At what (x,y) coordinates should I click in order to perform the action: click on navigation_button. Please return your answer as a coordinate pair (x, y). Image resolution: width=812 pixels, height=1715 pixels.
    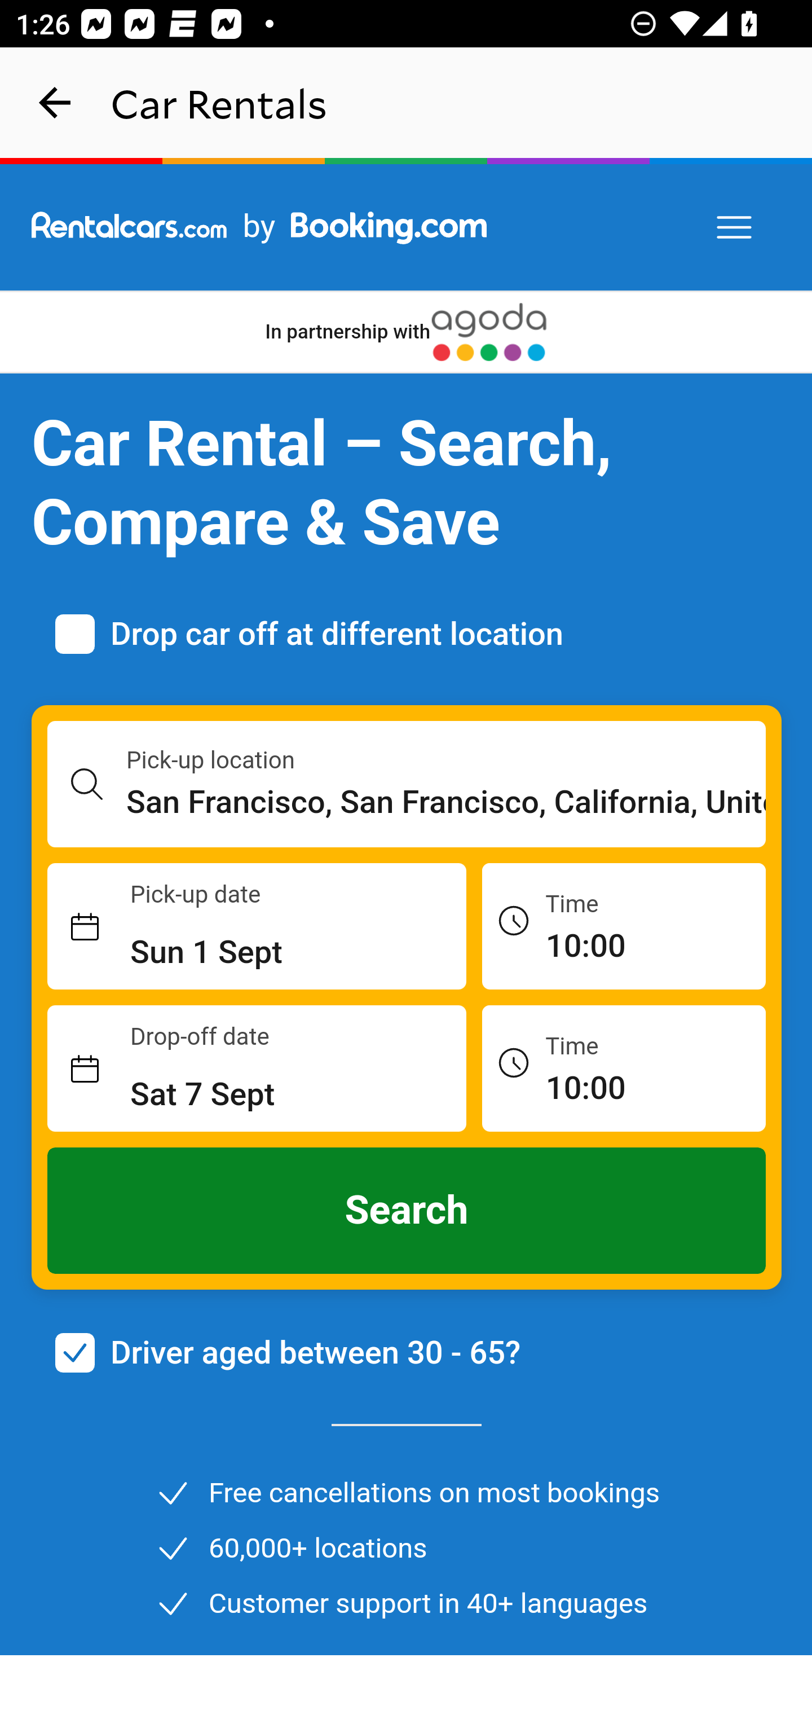
    Looking at the image, I should click on (55, 103).